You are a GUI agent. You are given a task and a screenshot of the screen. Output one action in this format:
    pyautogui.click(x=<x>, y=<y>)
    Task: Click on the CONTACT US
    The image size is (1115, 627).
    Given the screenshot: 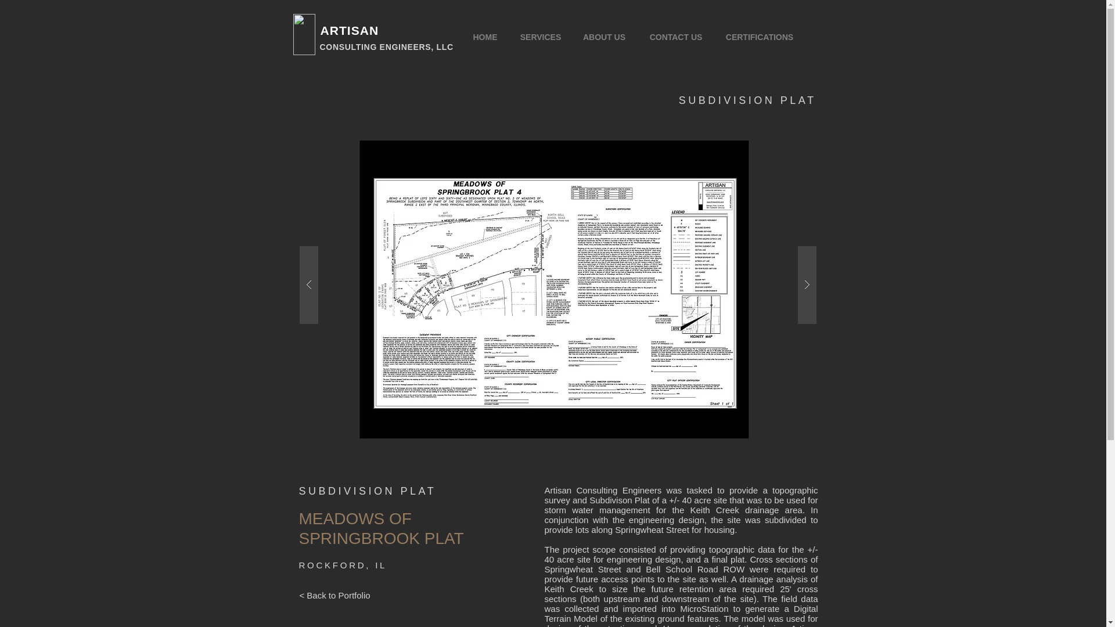 What is the action you would take?
    pyautogui.click(x=676, y=37)
    